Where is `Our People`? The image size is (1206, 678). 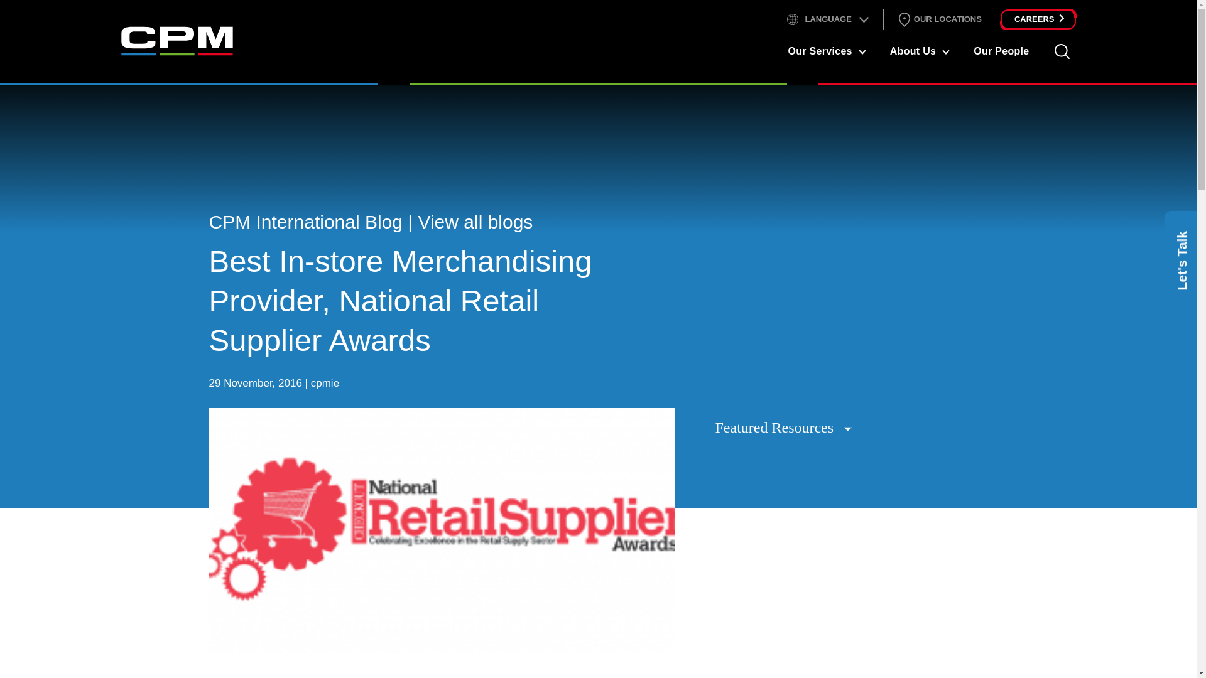
Our People is located at coordinates (1001, 51).